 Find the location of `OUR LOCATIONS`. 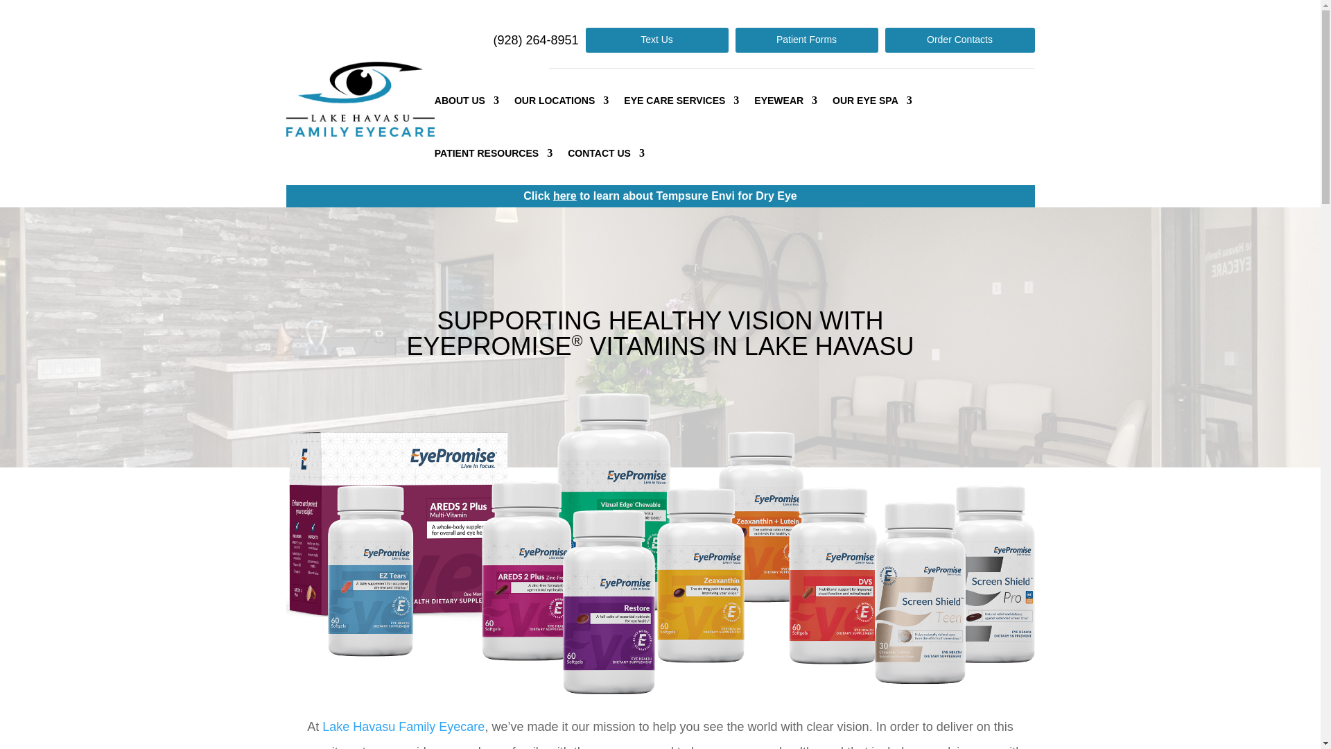

OUR LOCATIONS is located at coordinates (561, 100).